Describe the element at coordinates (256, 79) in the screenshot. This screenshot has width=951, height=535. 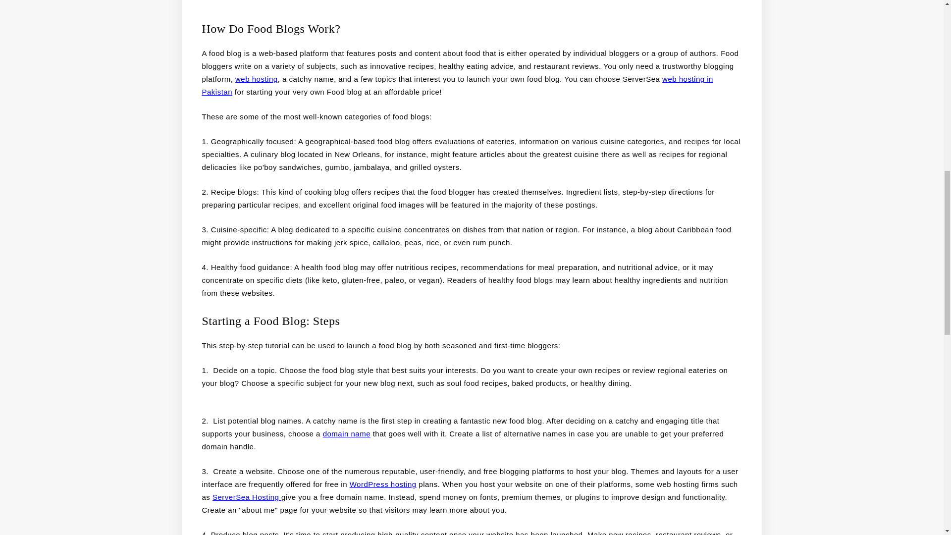
I see `web hosting` at that location.